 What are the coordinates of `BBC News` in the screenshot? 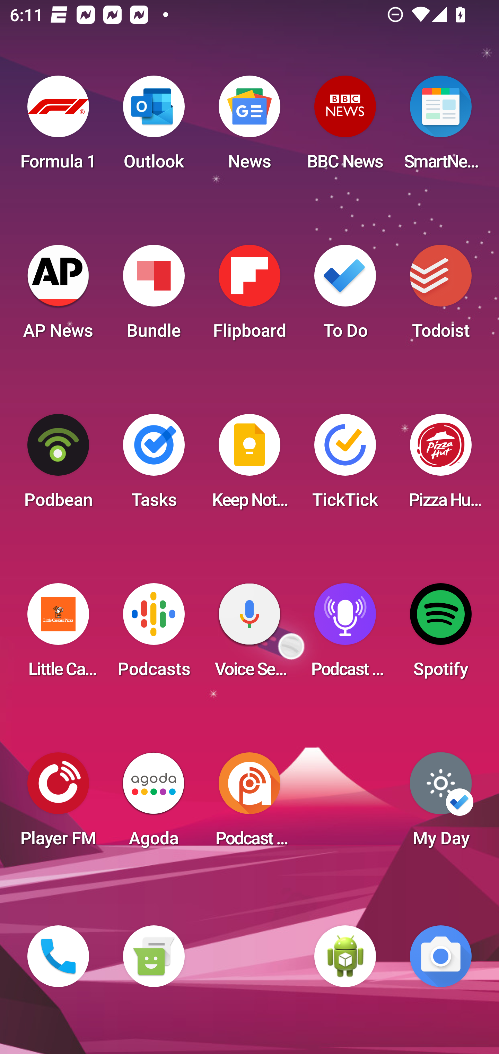 It's located at (345, 127).